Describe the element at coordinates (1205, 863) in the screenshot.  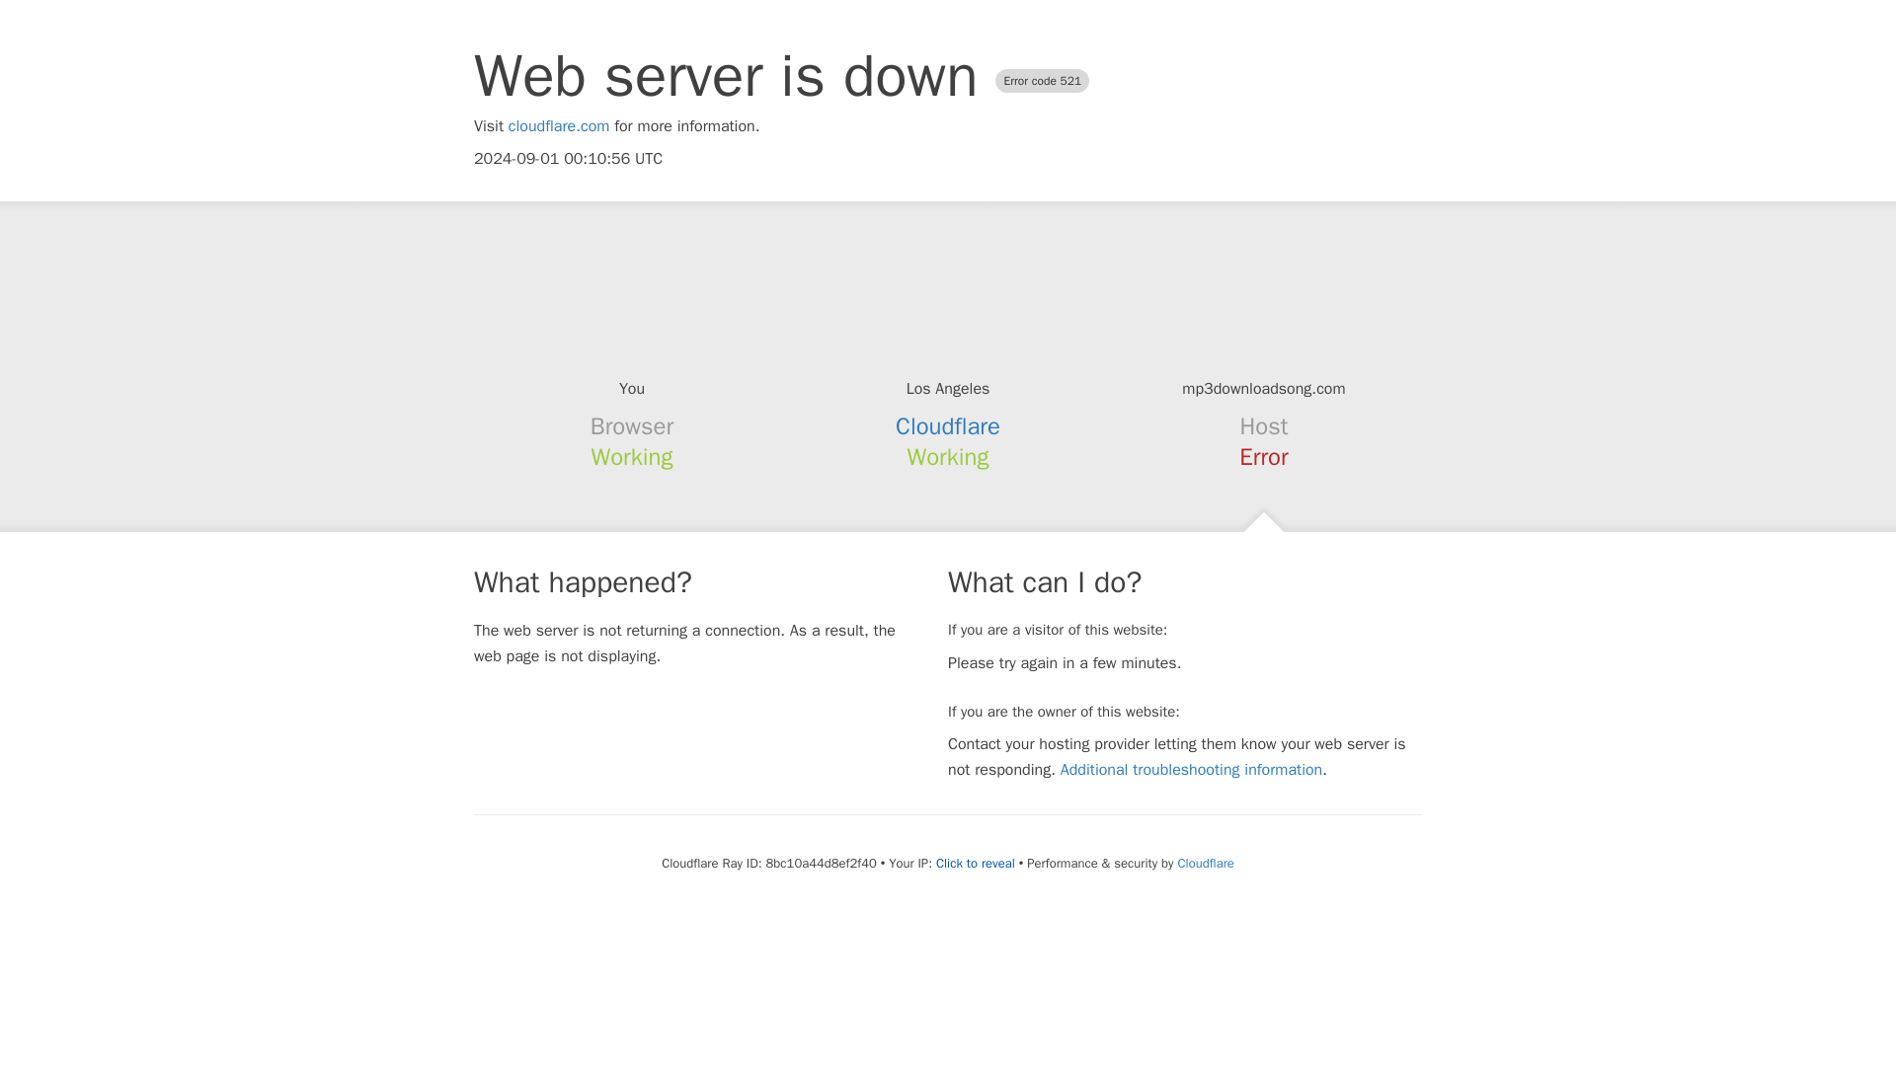
I see `Cloudflare` at that location.